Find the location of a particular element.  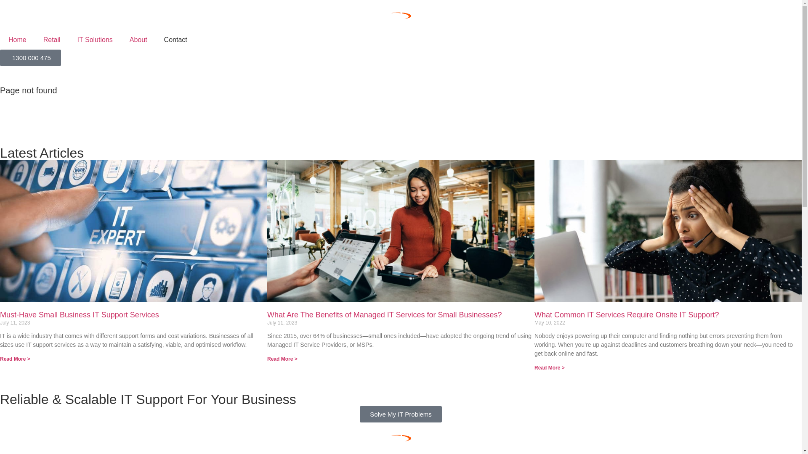

Solve My IT Problems is located at coordinates (401, 414).